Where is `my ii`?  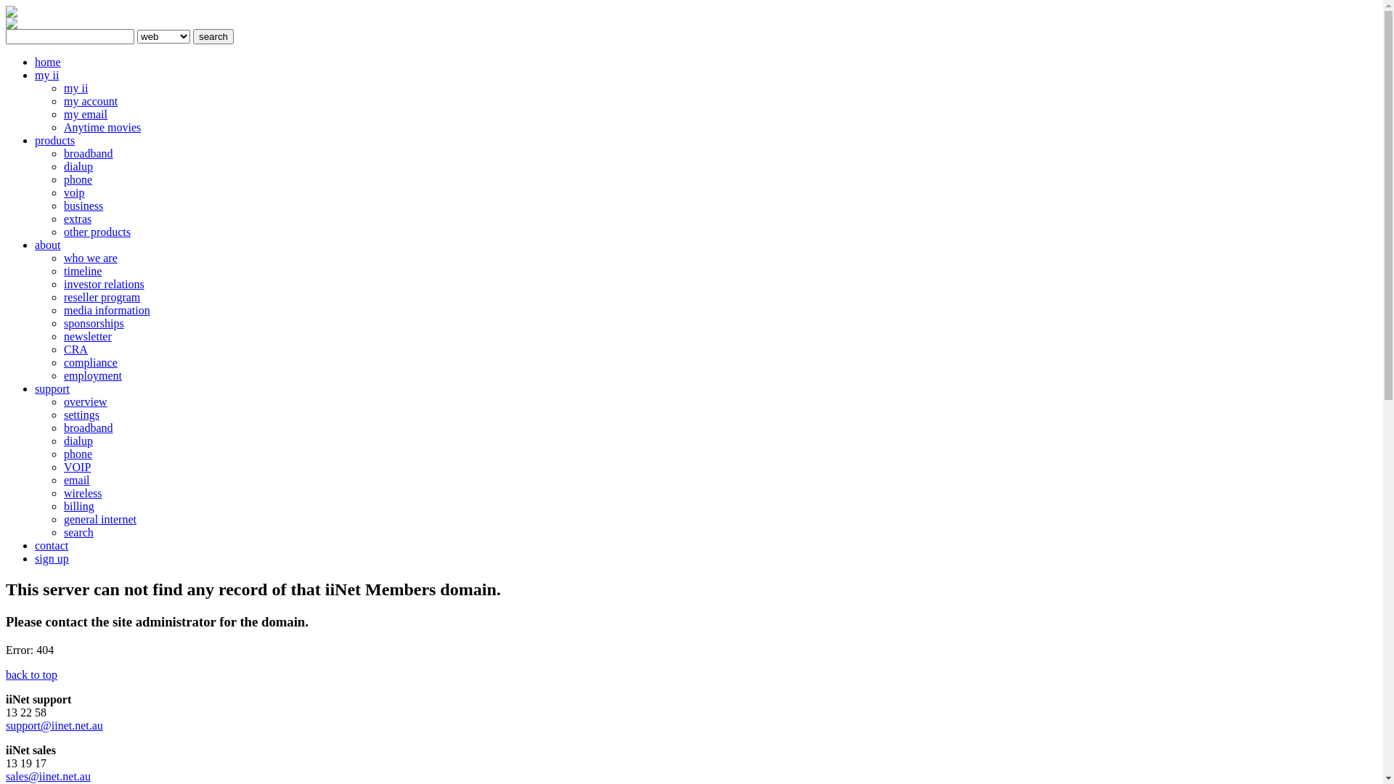 my ii is located at coordinates (76, 89).